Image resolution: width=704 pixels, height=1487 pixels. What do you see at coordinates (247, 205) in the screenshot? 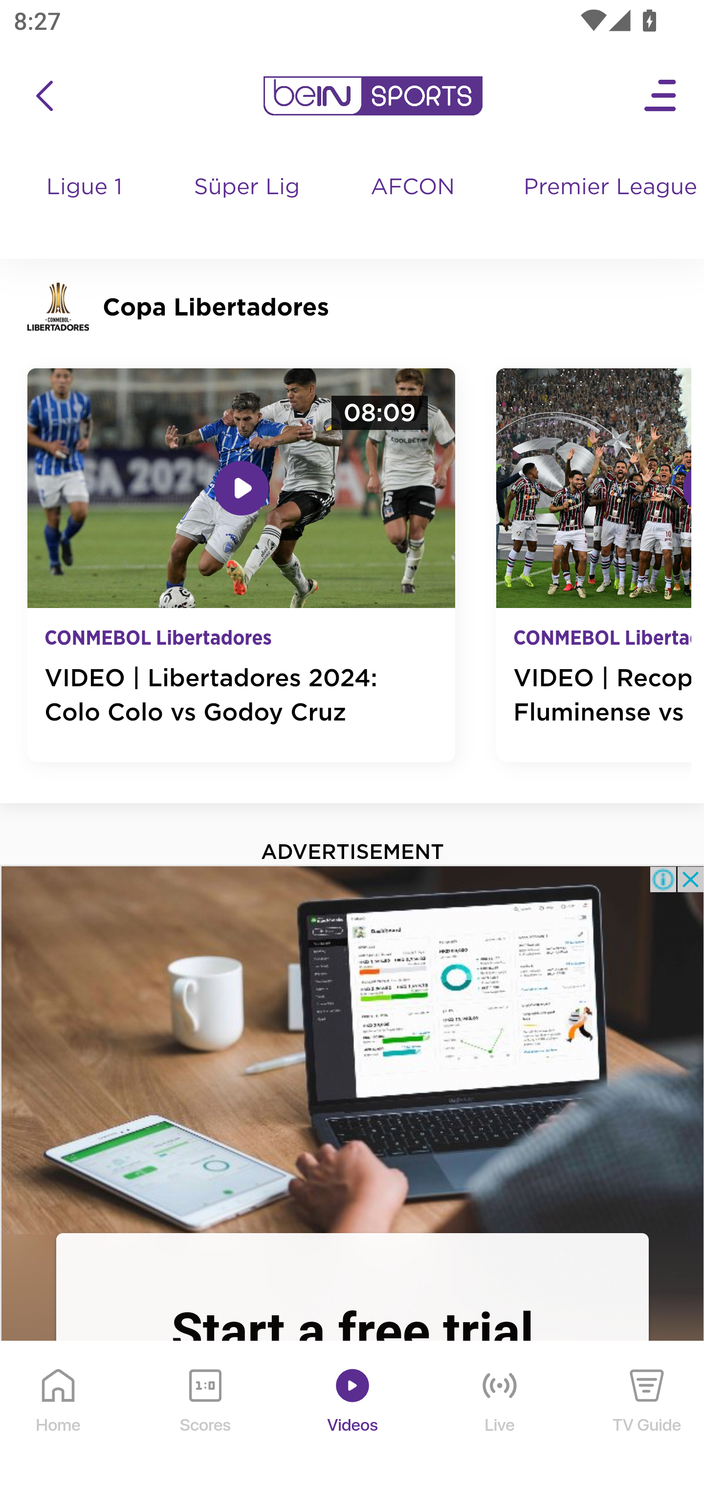
I see `Süper Lig` at bounding box center [247, 205].